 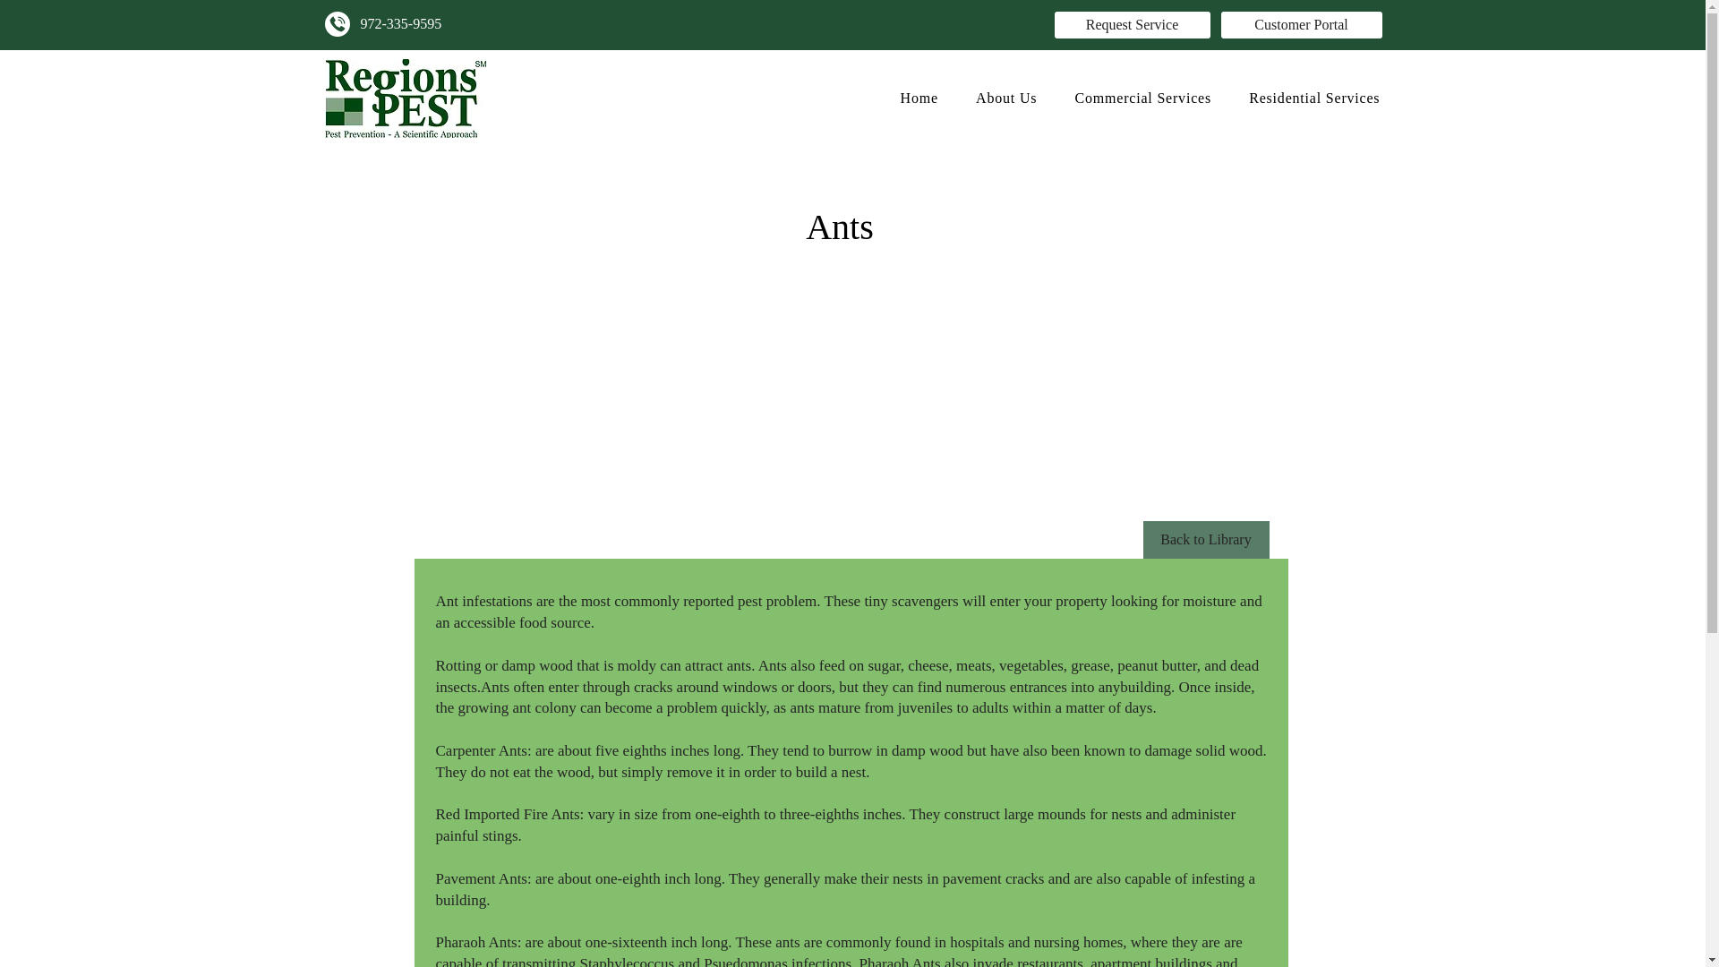 What do you see at coordinates (1132, 25) in the screenshot?
I see `Request Service` at bounding box center [1132, 25].